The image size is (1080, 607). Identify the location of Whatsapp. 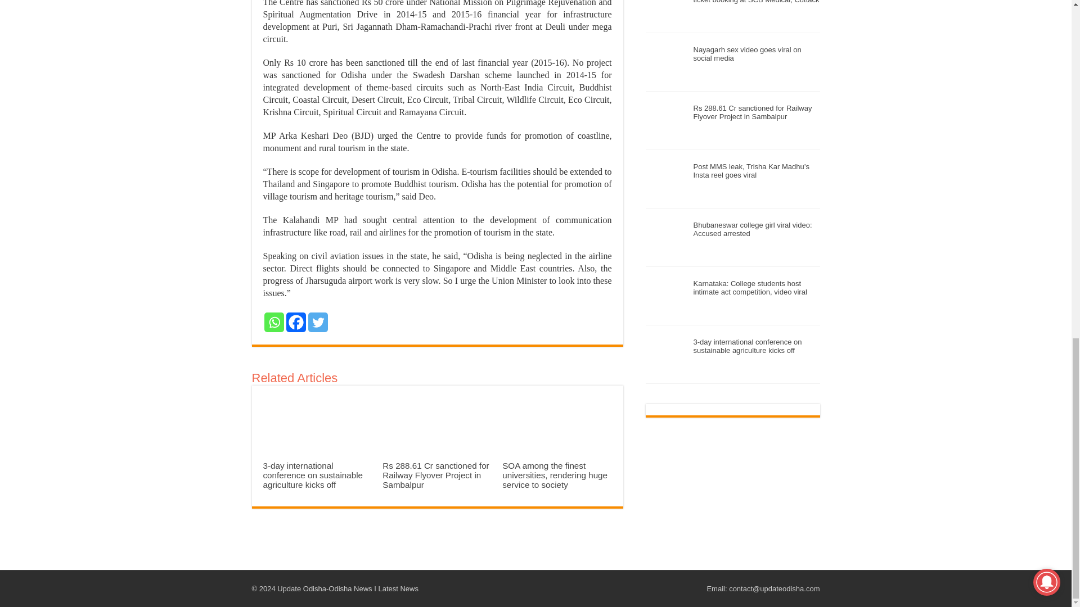
(274, 322).